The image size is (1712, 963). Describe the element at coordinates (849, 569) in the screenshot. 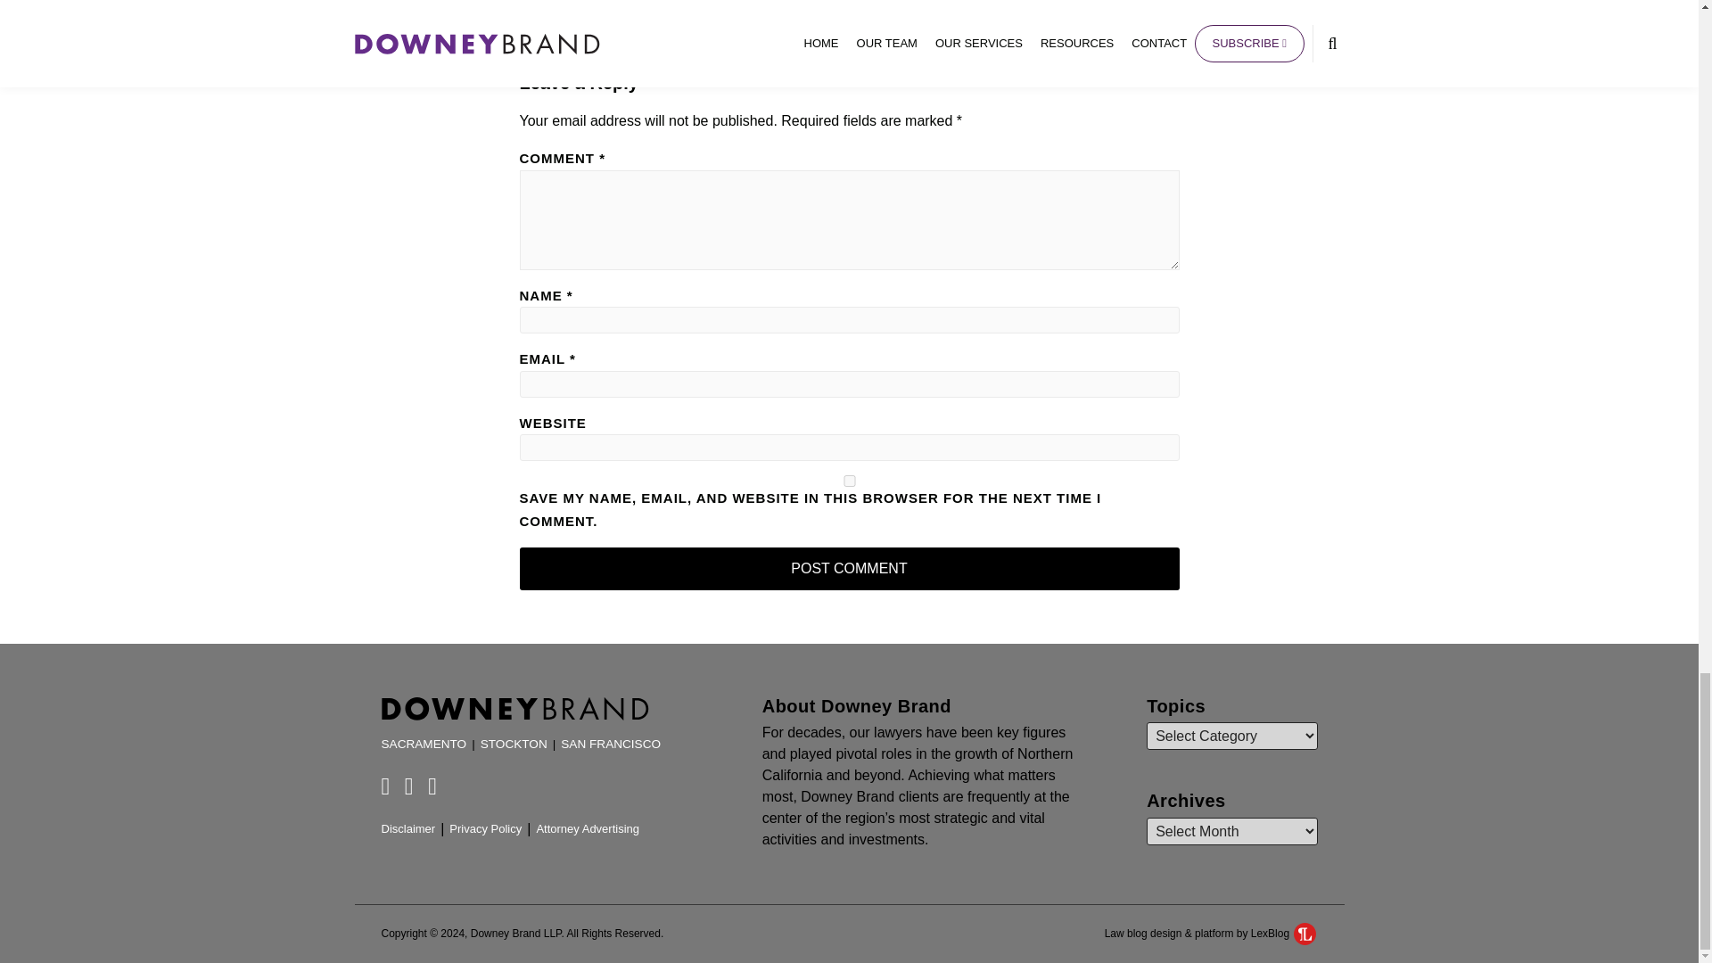

I see `Post Comment` at that location.